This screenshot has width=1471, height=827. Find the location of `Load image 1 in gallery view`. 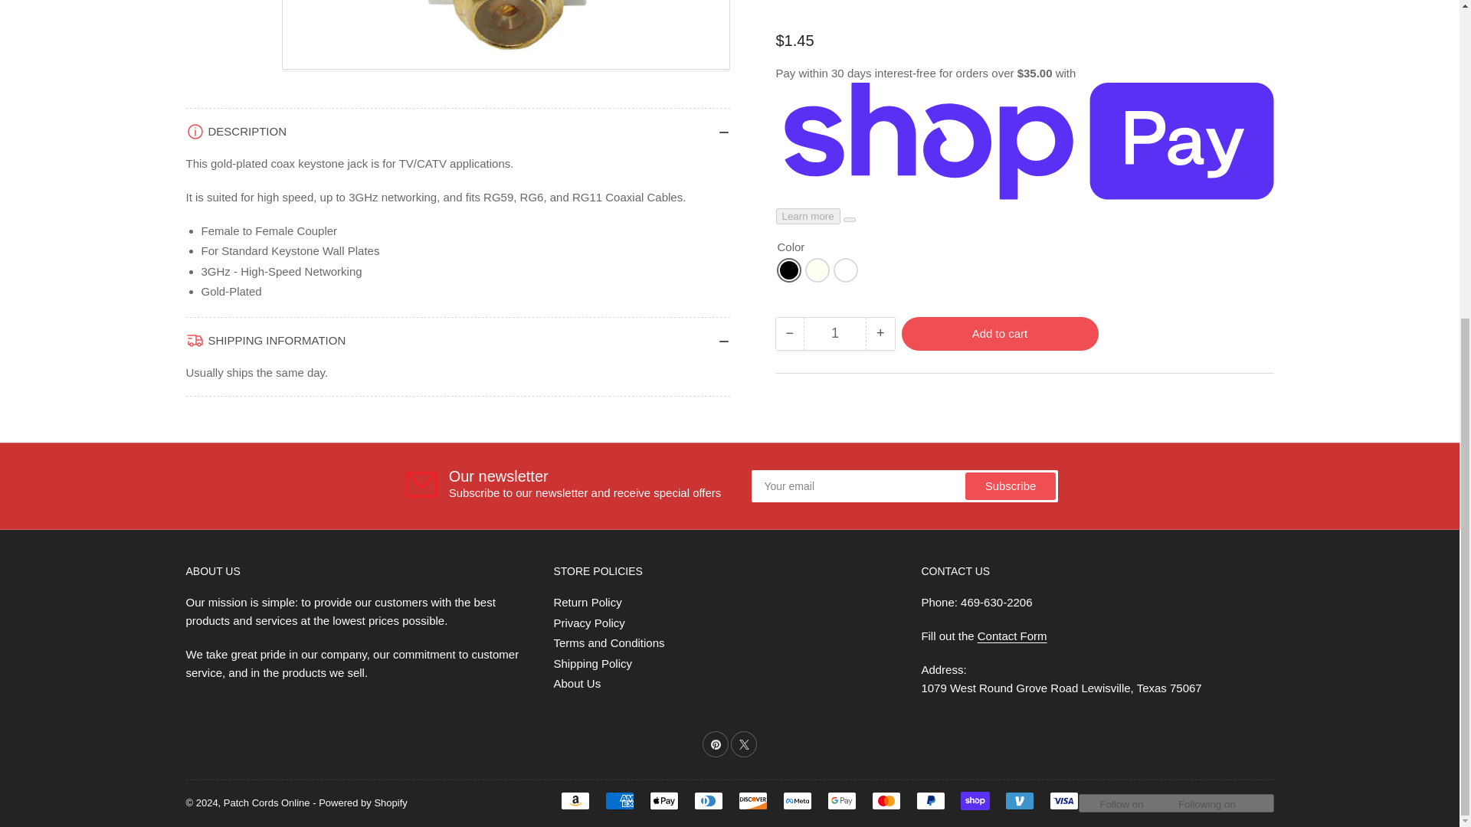

Load image 1 in gallery view is located at coordinates (225, 34).